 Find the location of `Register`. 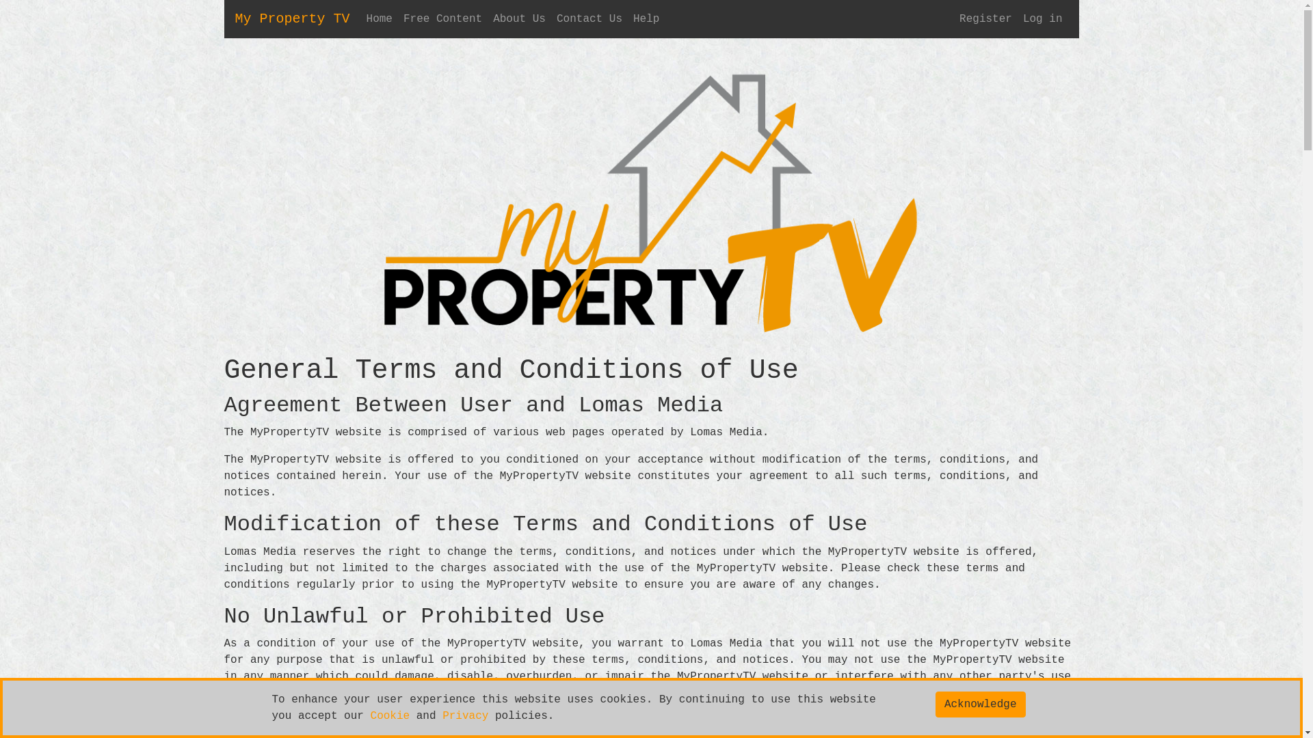

Register is located at coordinates (986, 19).